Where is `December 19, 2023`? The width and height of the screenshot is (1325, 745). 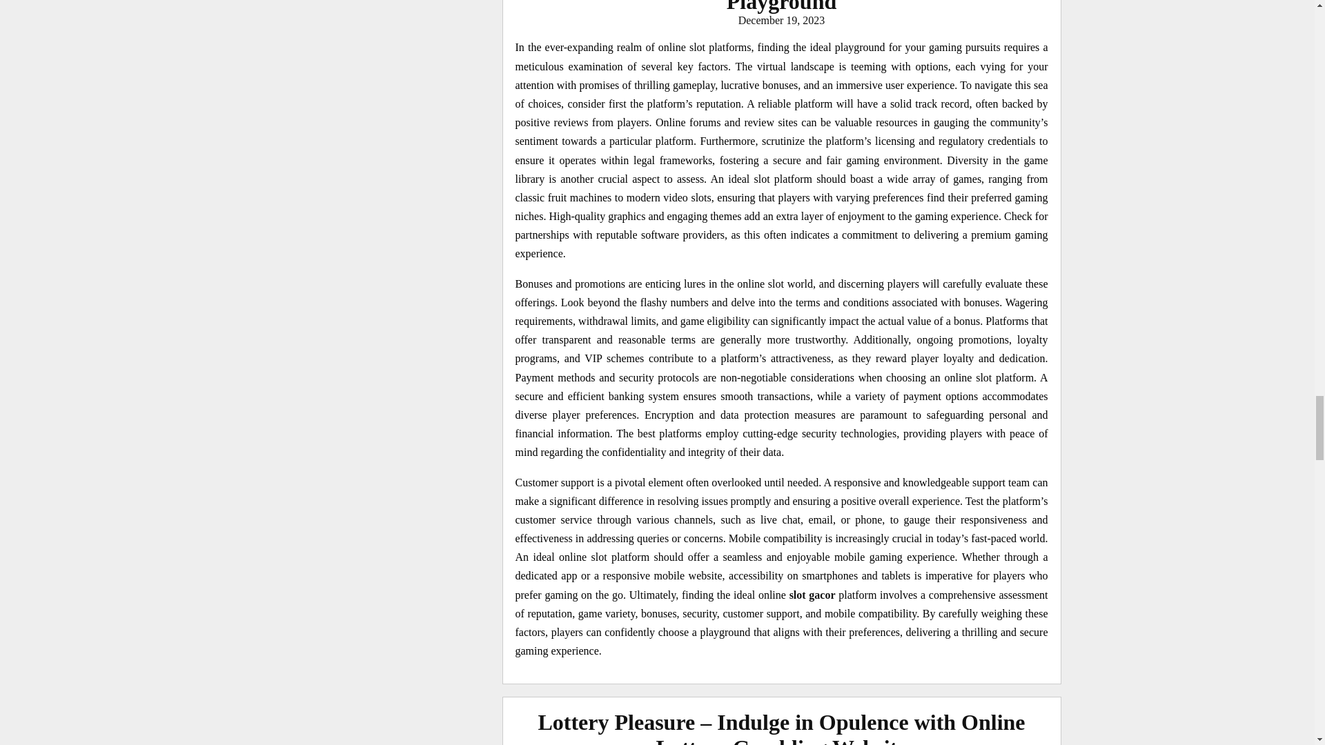 December 19, 2023 is located at coordinates (781, 19).